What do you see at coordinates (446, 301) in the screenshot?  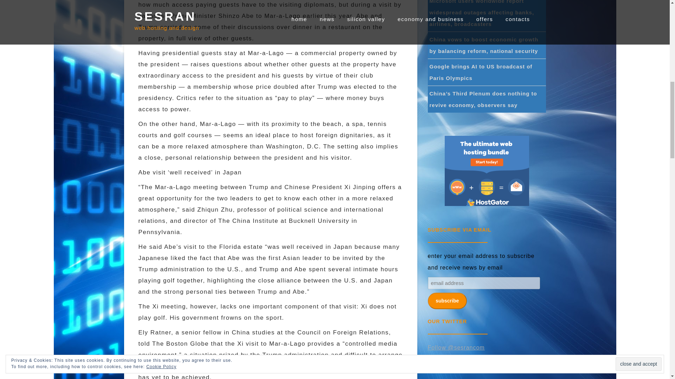 I see `subscribe` at bounding box center [446, 301].